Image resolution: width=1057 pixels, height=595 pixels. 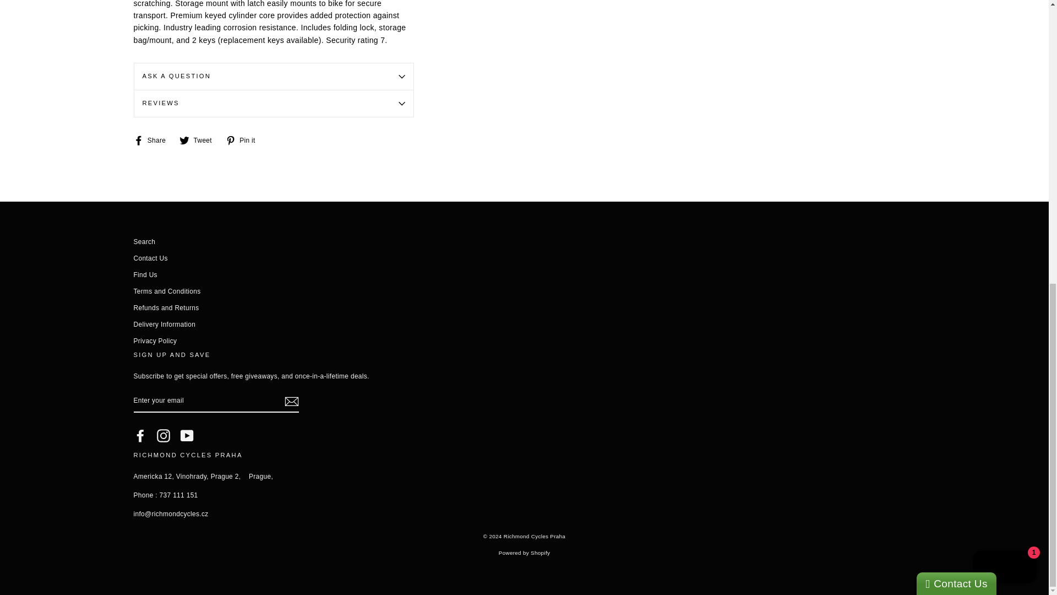 What do you see at coordinates (163, 435) in the screenshot?
I see `Richmond Cycles Praha on Instagram` at bounding box center [163, 435].